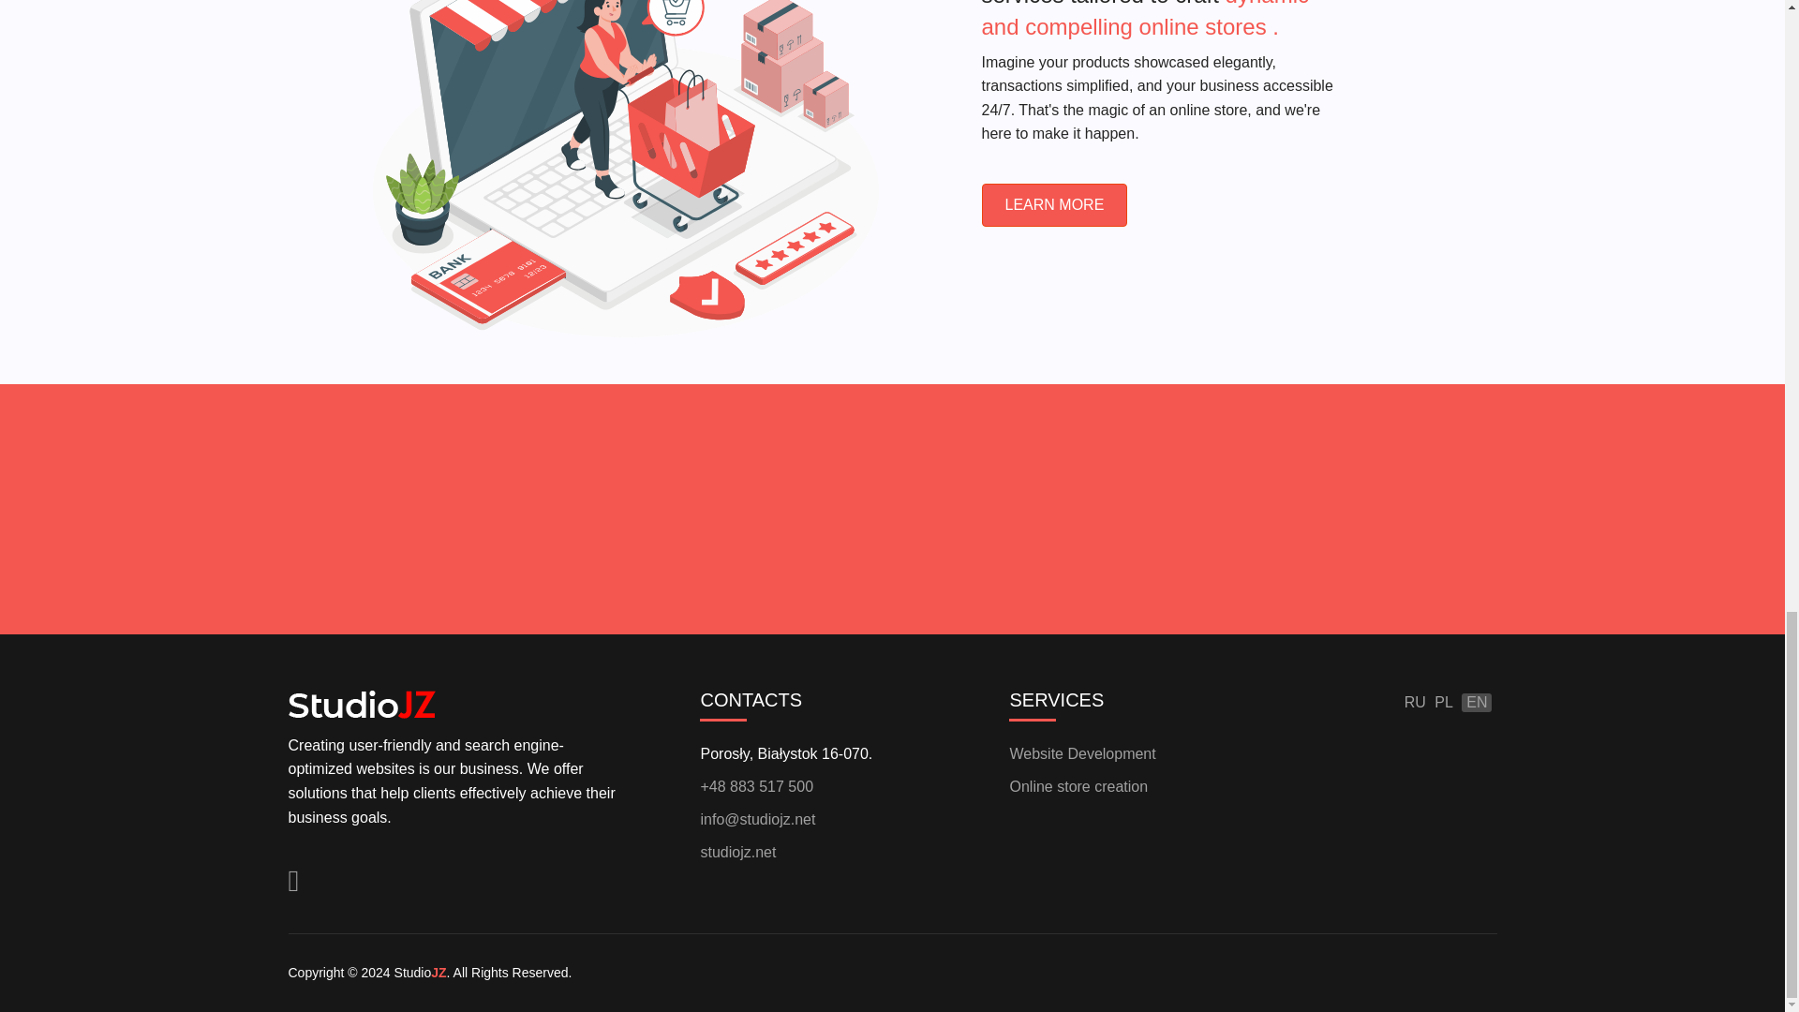 Image resolution: width=1799 pixels, height=1012 pixels. Describe the element at coordinates (1055, 204) in the screenshot. I see `LEARN MORE` at that location.